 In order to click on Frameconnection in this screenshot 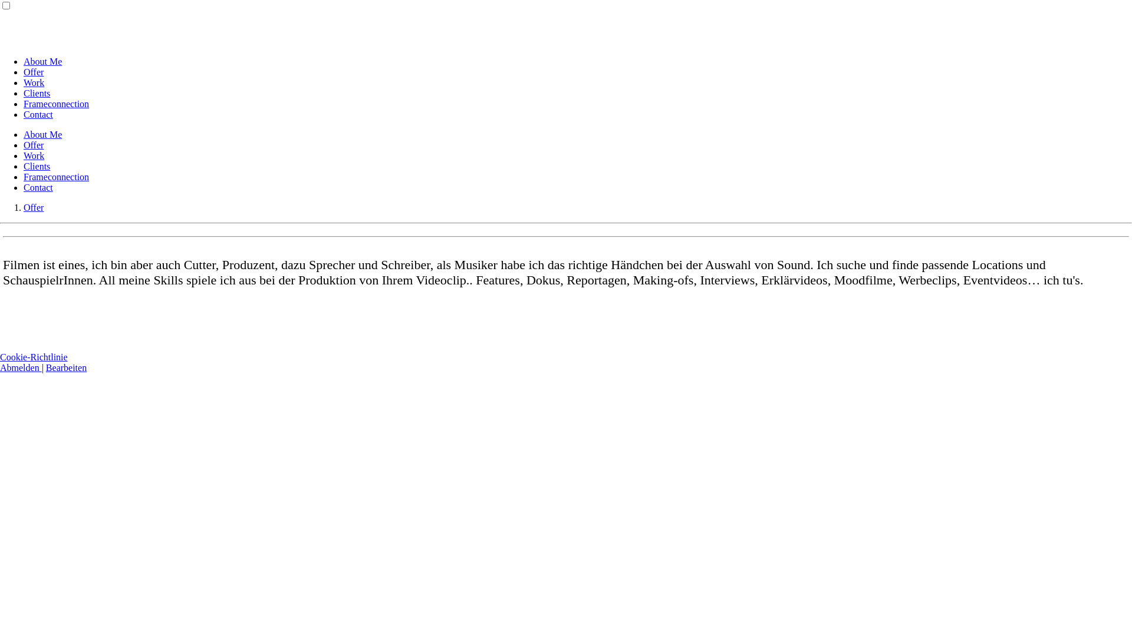, I will do `click(57, 177)`.